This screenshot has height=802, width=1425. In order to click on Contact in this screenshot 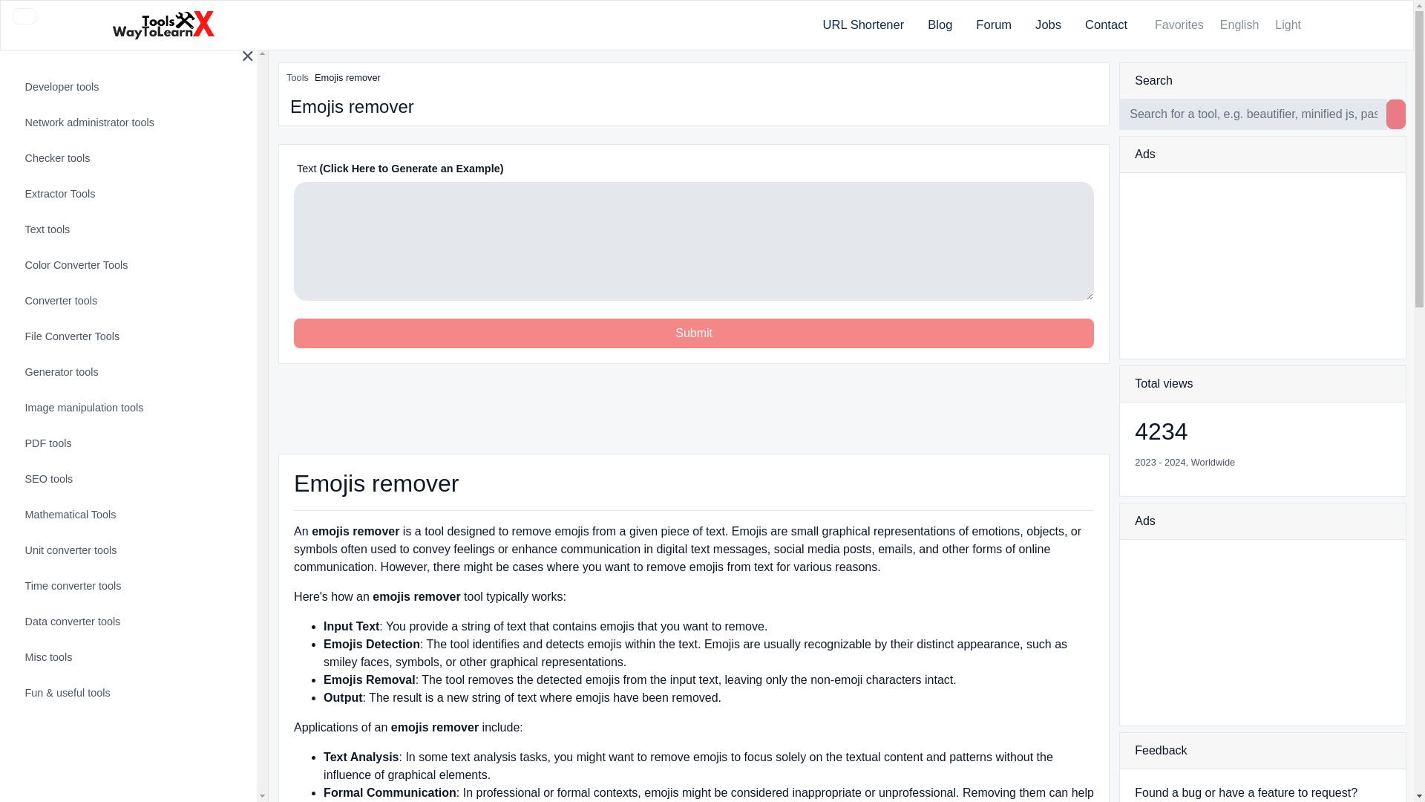, I will do `click(1106, 25)`.